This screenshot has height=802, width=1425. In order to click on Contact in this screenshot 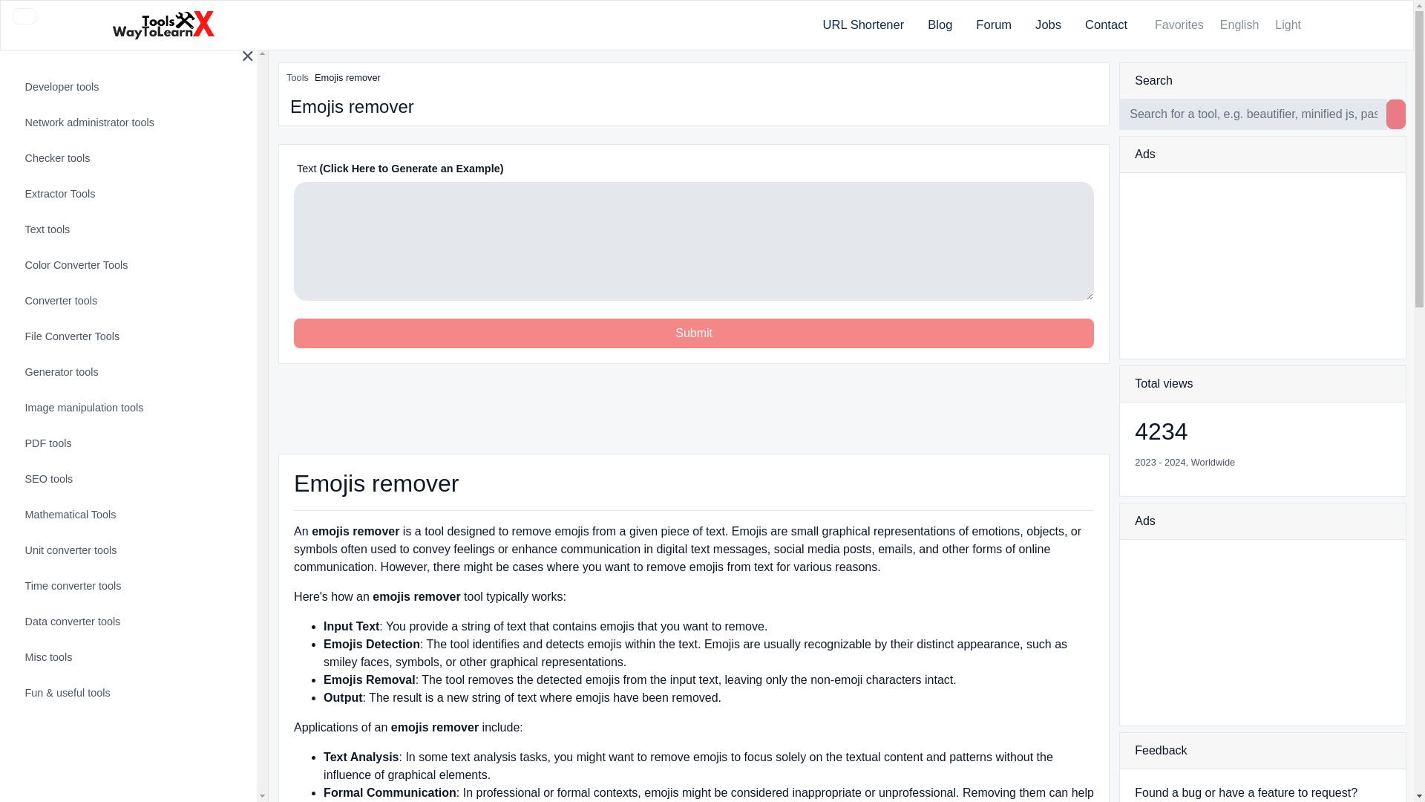, I will do `click(1106, 25)`.